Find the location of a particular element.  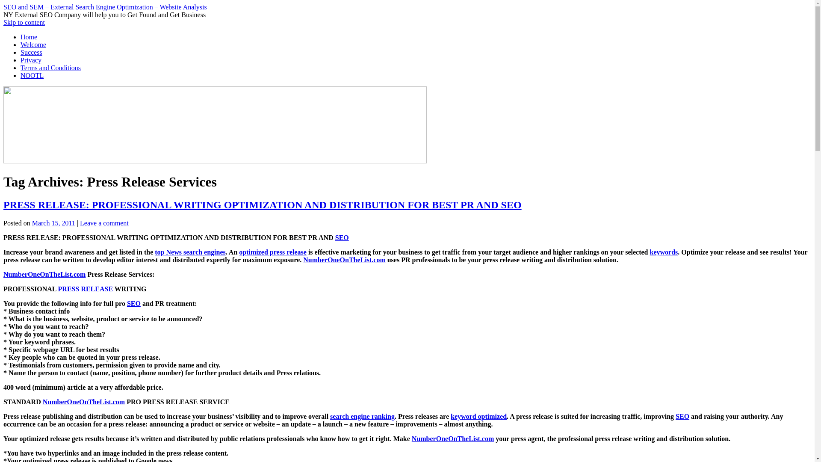

keyword optimized is located at coordinates (478, 416).